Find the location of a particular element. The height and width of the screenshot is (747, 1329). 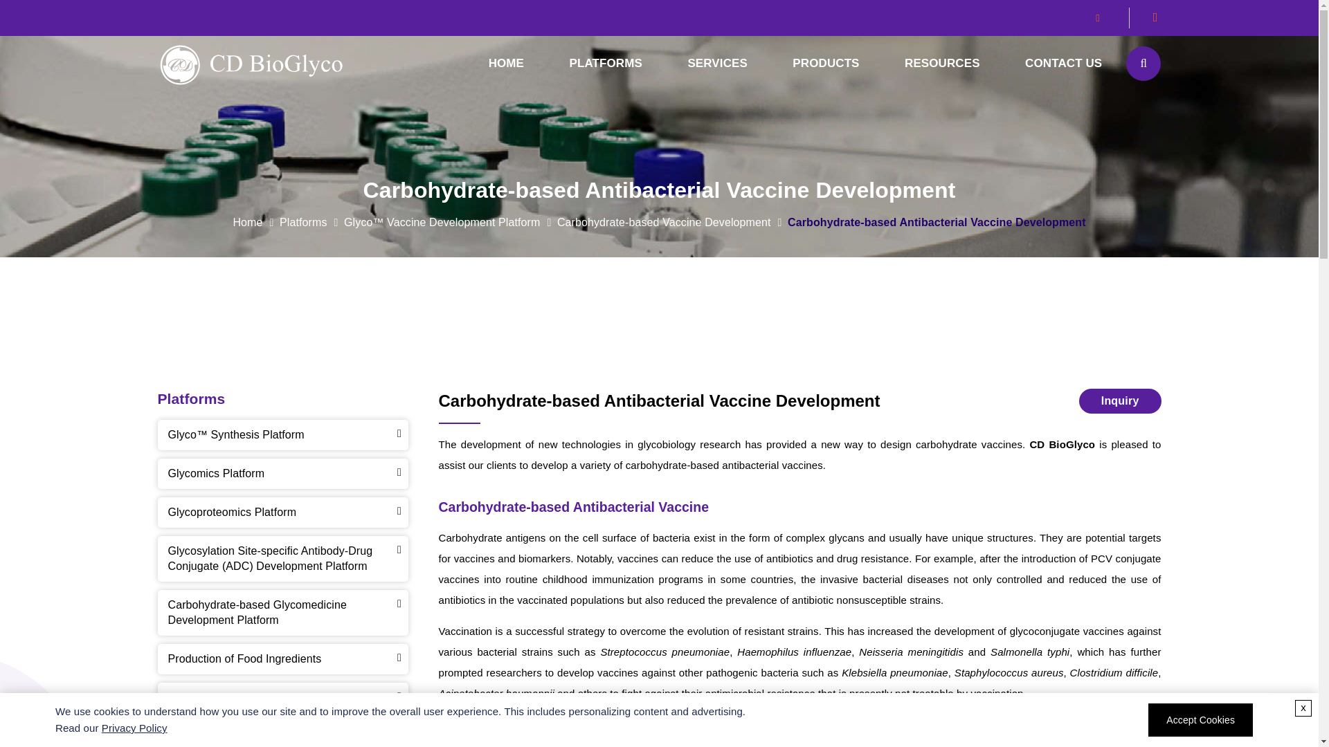

HOME is located at coordinates (506, 64).